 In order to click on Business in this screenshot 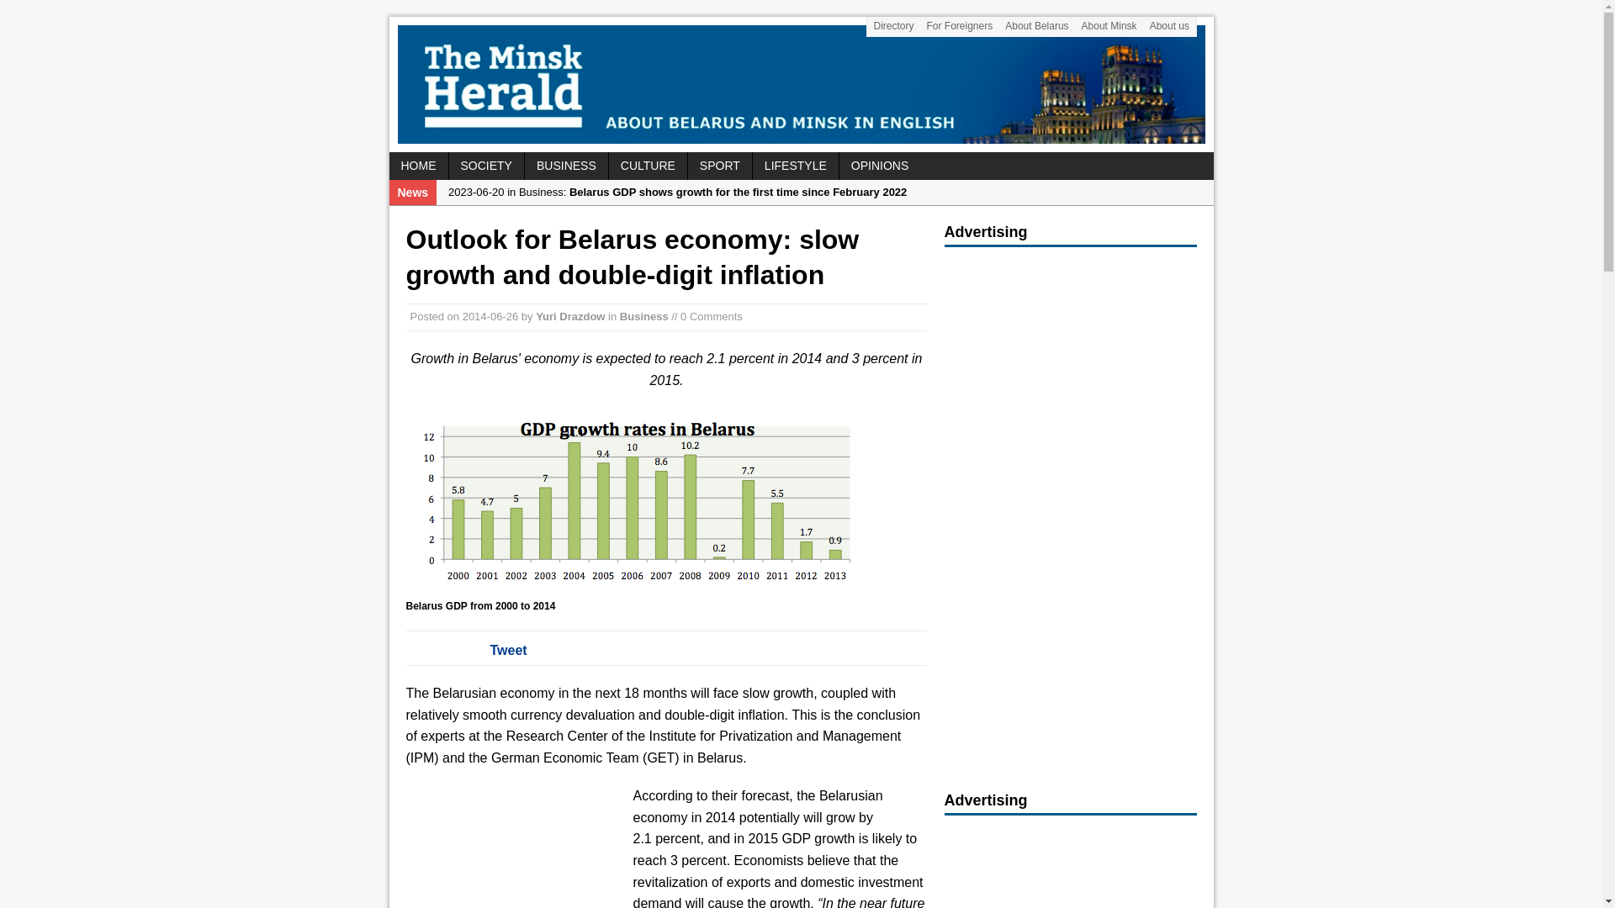, I will do `click(644, 316)`.